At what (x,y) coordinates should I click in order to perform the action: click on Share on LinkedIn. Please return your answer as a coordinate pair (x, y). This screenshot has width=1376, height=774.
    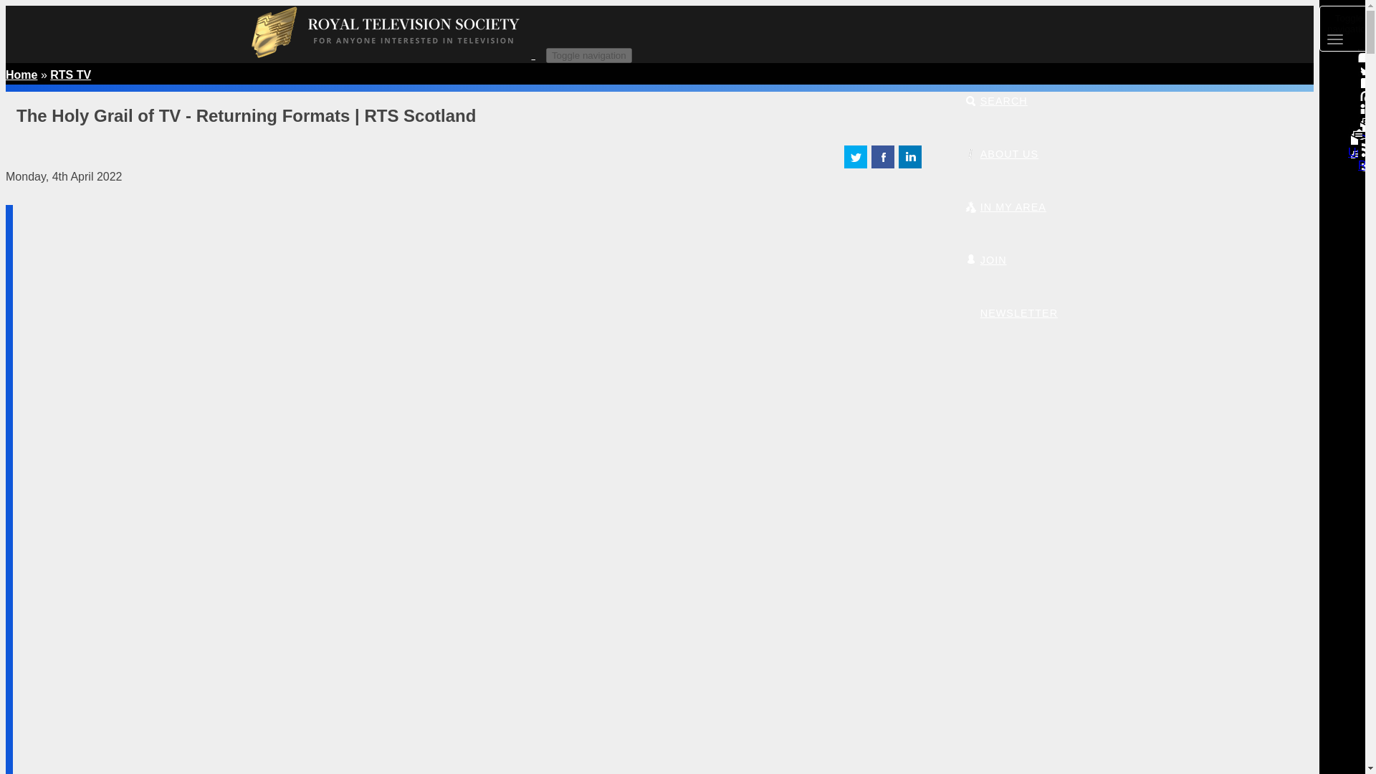
    Looking at the image, I should click on (910, 164).